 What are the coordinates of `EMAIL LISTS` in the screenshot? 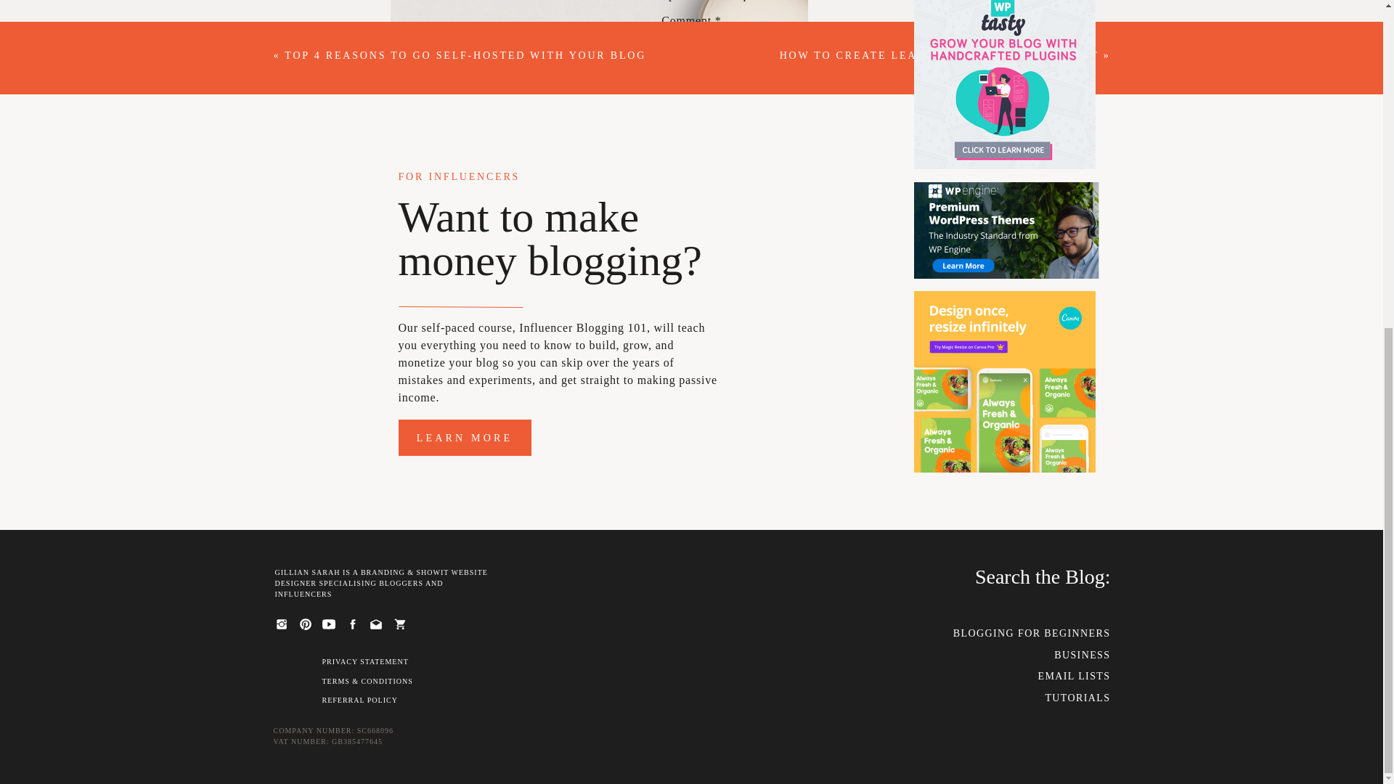 It's located at (1020, 676).